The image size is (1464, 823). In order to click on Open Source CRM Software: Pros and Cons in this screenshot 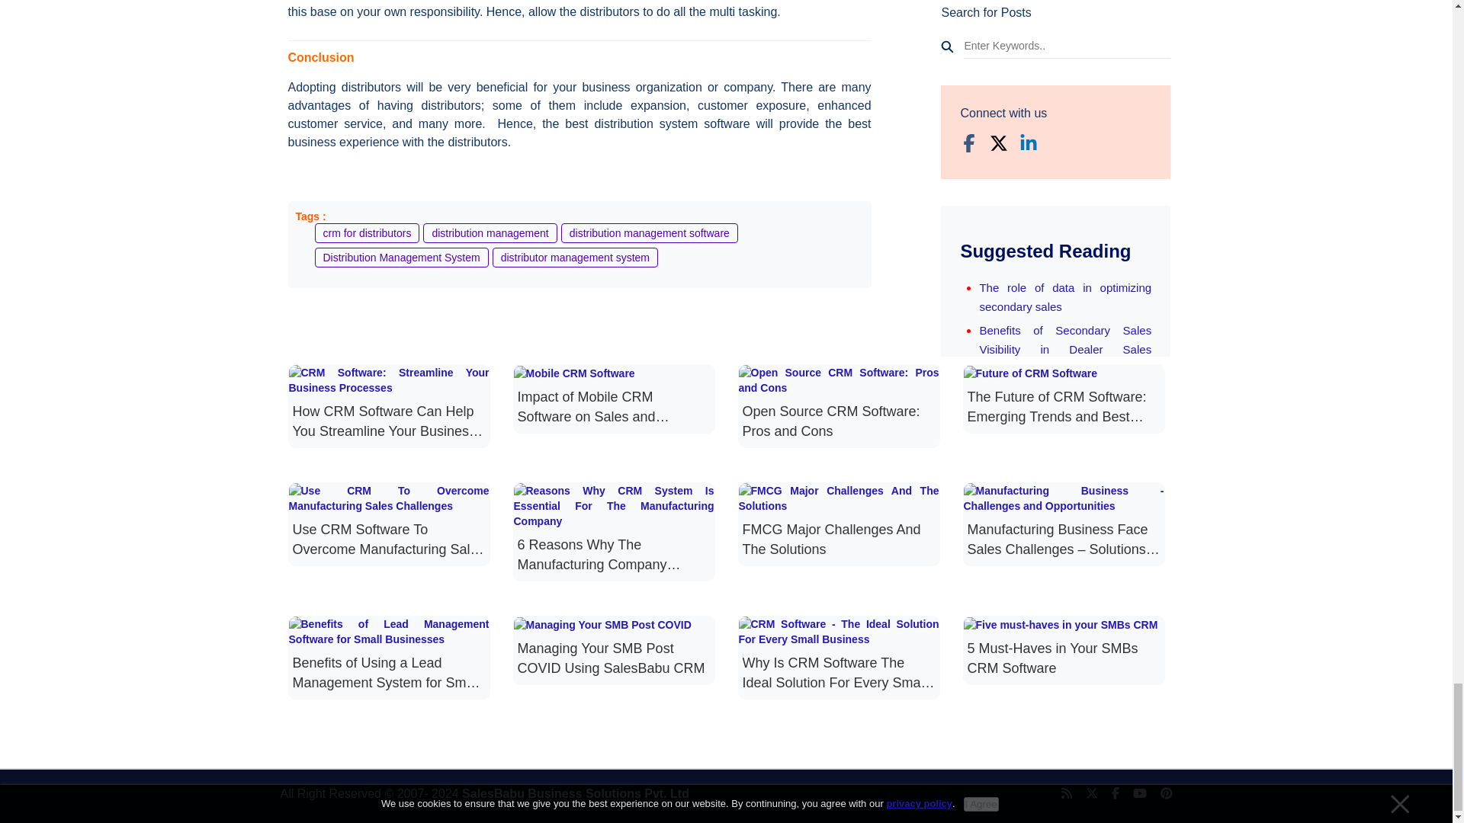, I will do `click(837, 402)`.